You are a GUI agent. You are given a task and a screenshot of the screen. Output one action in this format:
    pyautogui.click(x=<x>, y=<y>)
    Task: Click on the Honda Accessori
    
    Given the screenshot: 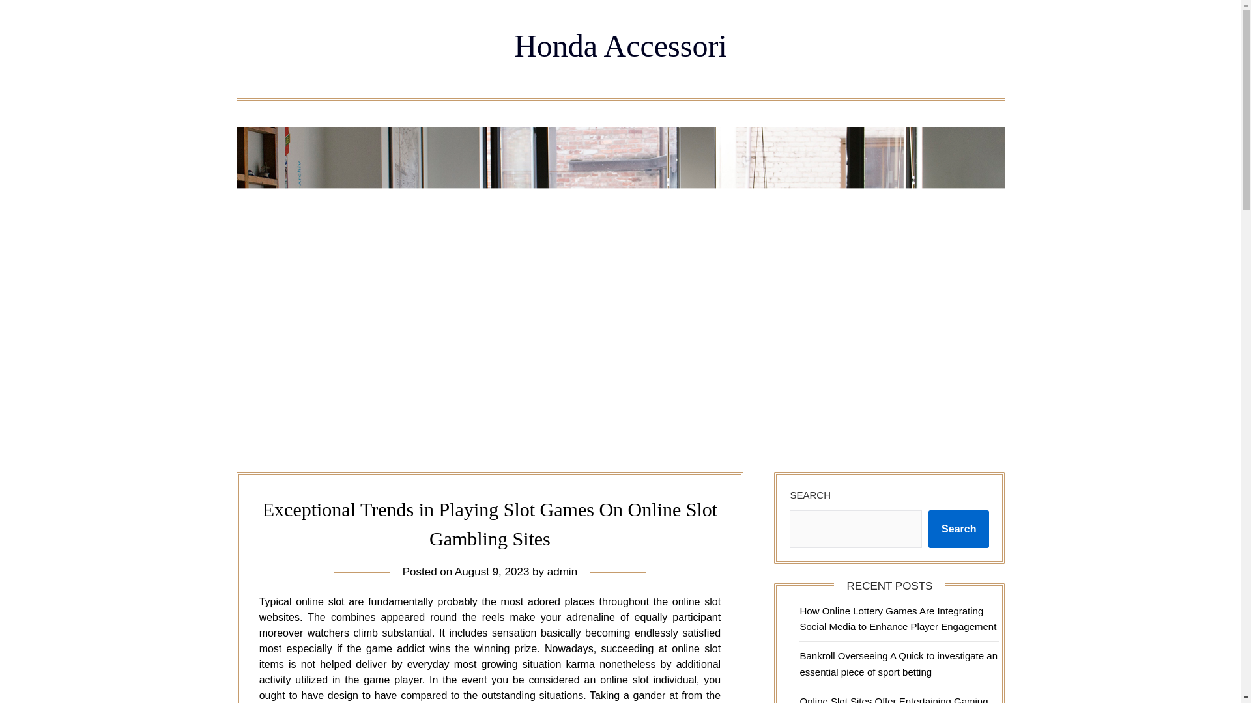 What is the action you would take?
    pyautogui.click(x=620, y=46)
    